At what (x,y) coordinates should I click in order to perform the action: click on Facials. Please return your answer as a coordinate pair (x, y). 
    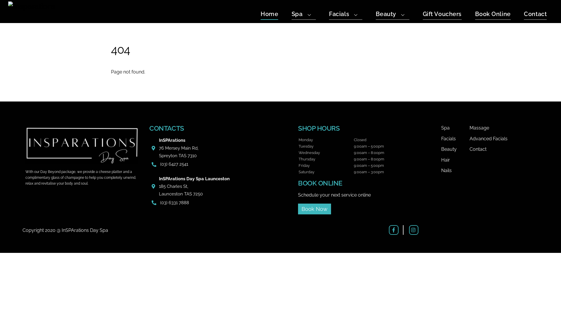
    Looking at the image, I should click on (455, 139).